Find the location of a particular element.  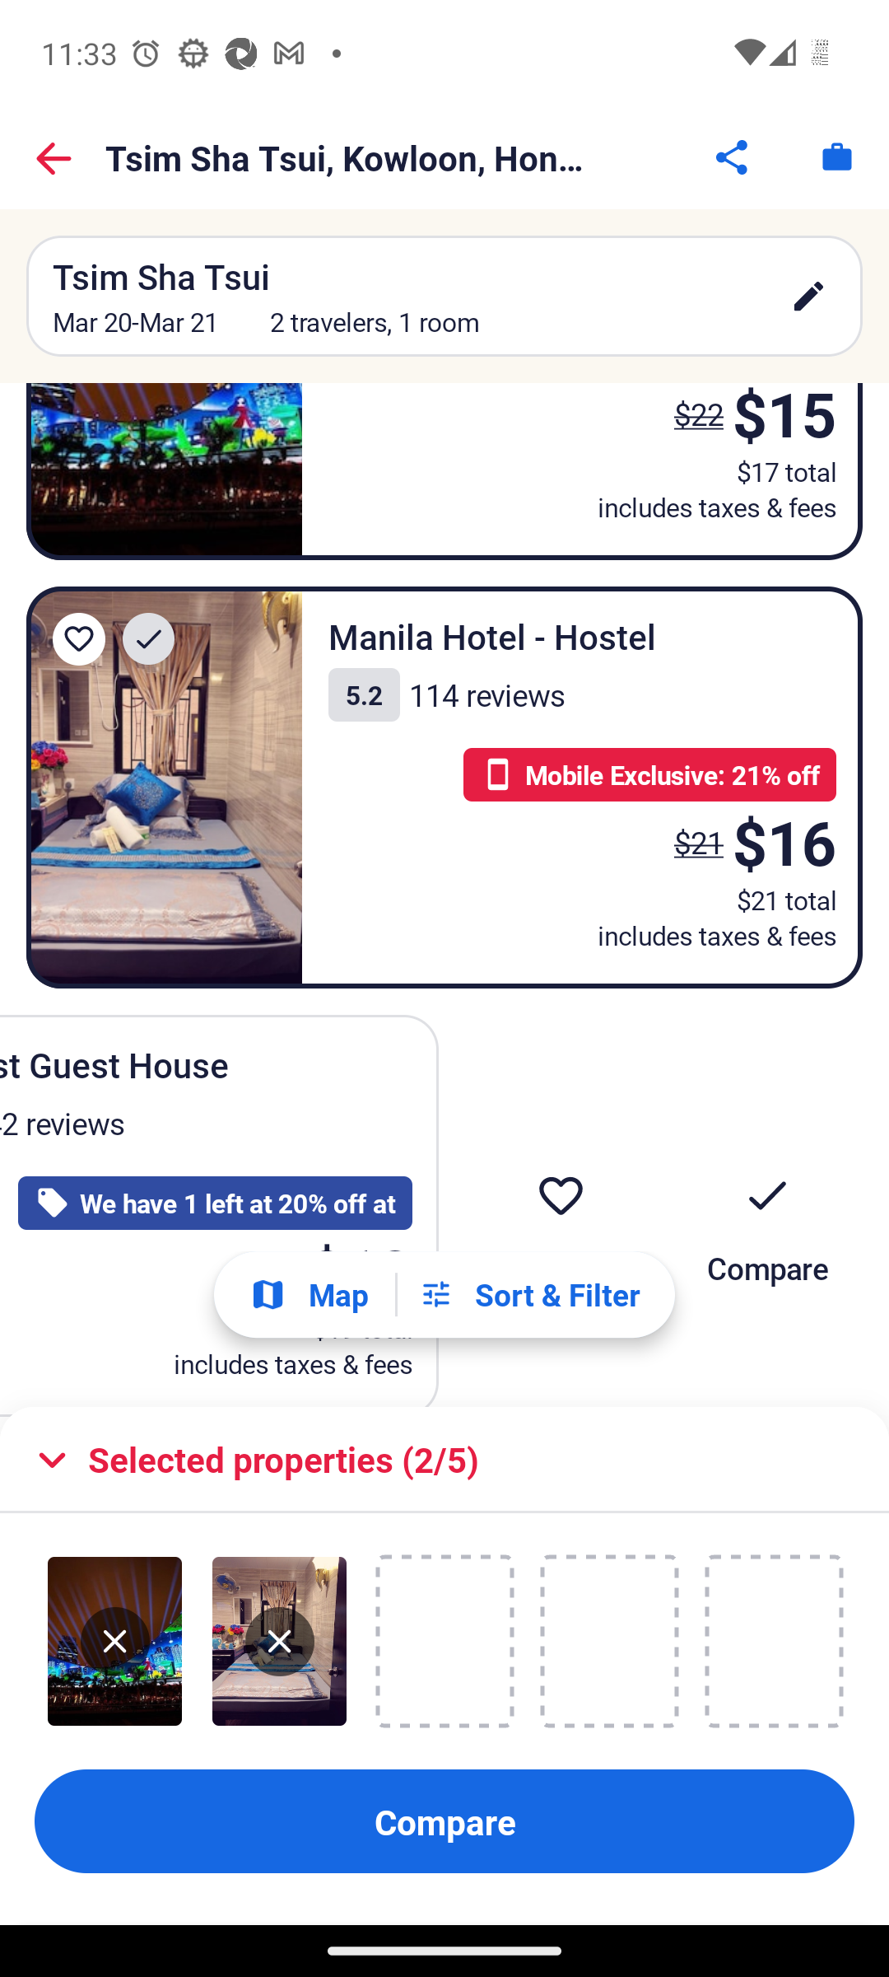

Trips. Button is located at coordinates (836, 157).